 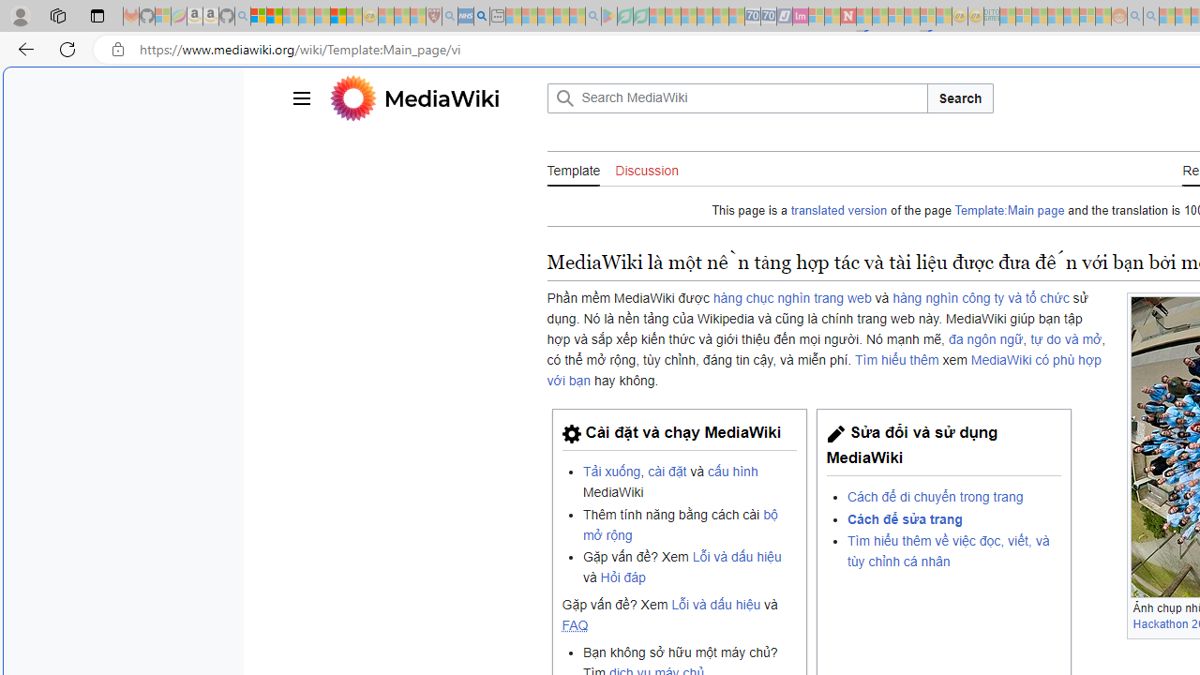 What do you see at coordinates (647, 169) in the screenshot?
I see `Discussion` at bounding box center [647, 169].